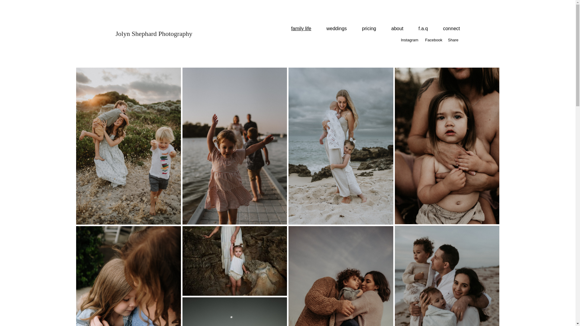 The width and height of the screenshot is (580, 326). Describe the element at coordinates (423, 28) in the screenshot. I see `f.a.q` at that location.